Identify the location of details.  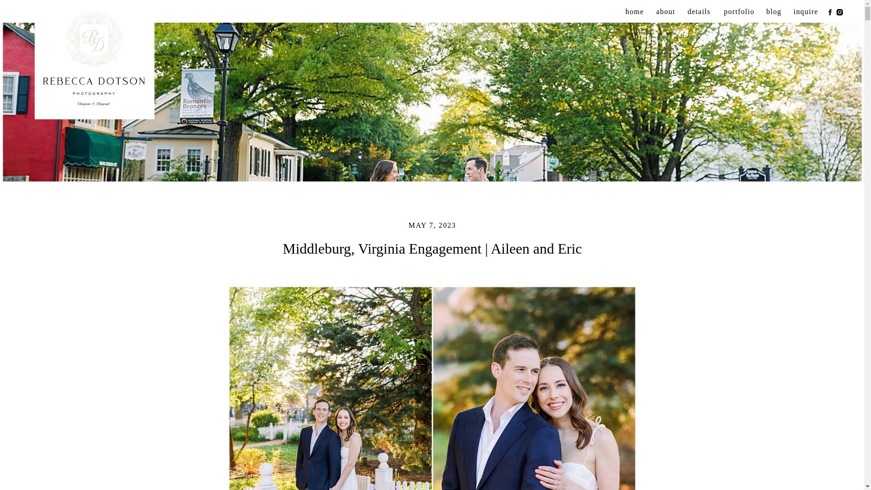
(699, 12).